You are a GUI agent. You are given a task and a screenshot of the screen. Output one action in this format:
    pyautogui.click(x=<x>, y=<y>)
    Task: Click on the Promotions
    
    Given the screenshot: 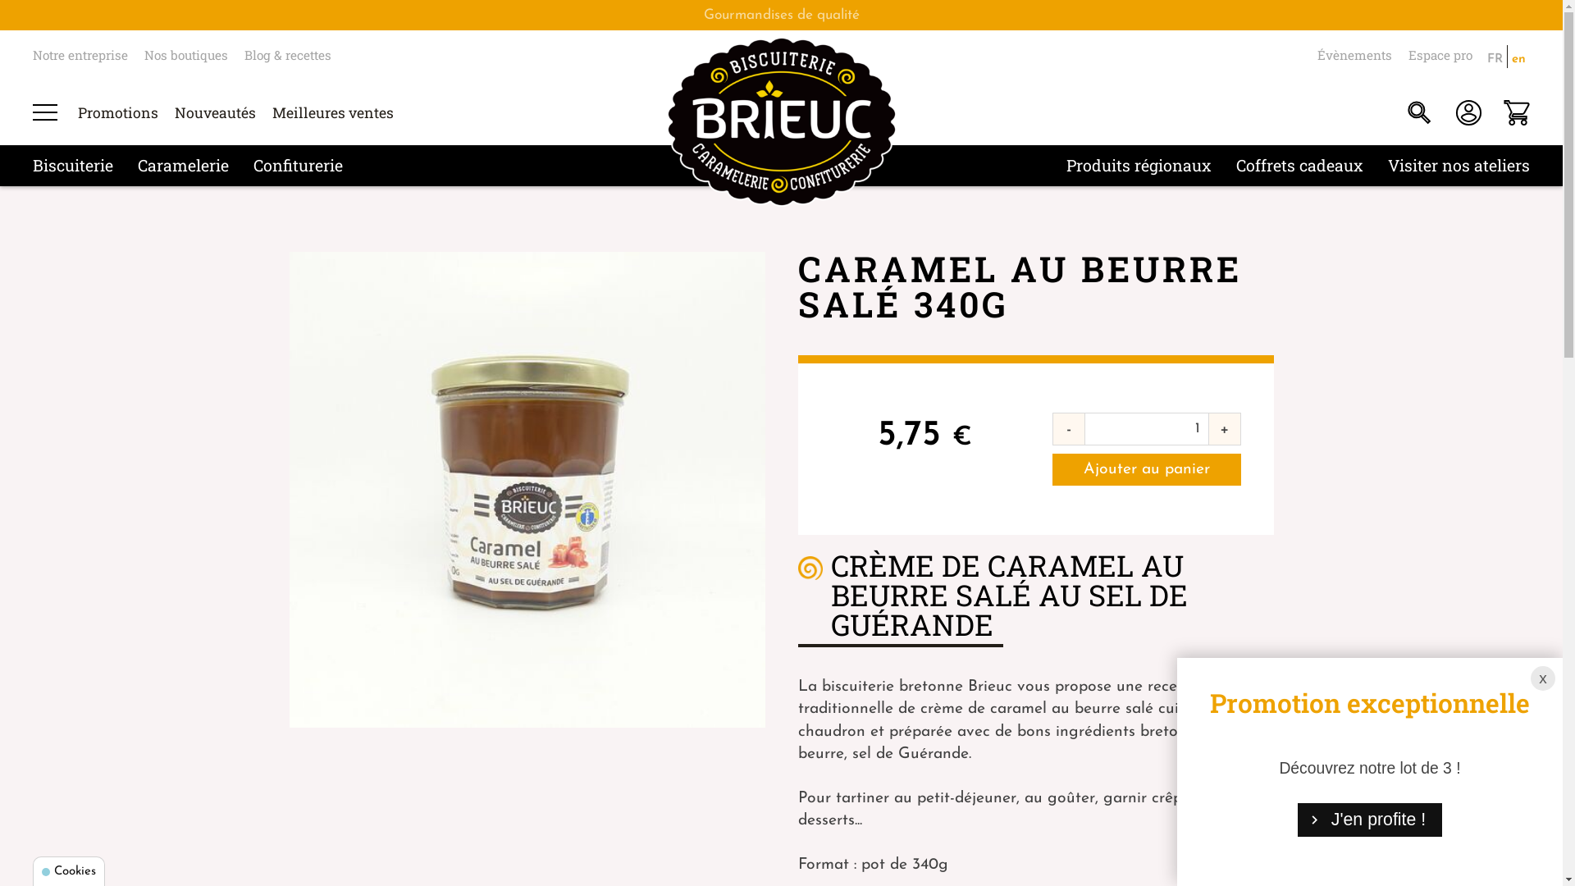 What is the action you would take?
    pyautogui.click(x=118, y=113)
    